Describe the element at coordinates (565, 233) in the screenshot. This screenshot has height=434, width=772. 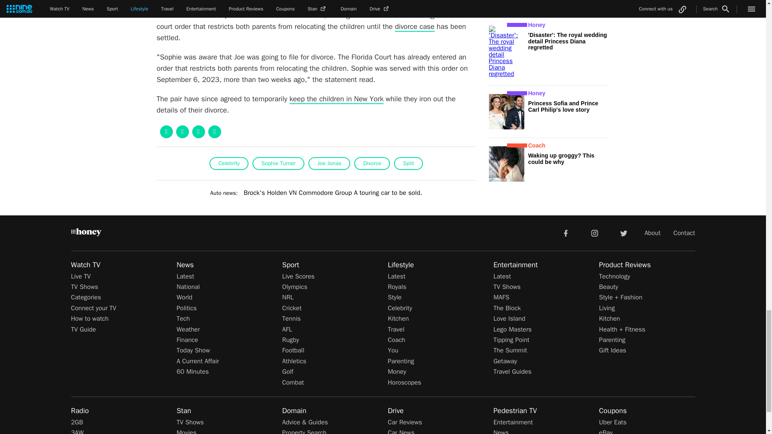
I see `facebook` at that location.